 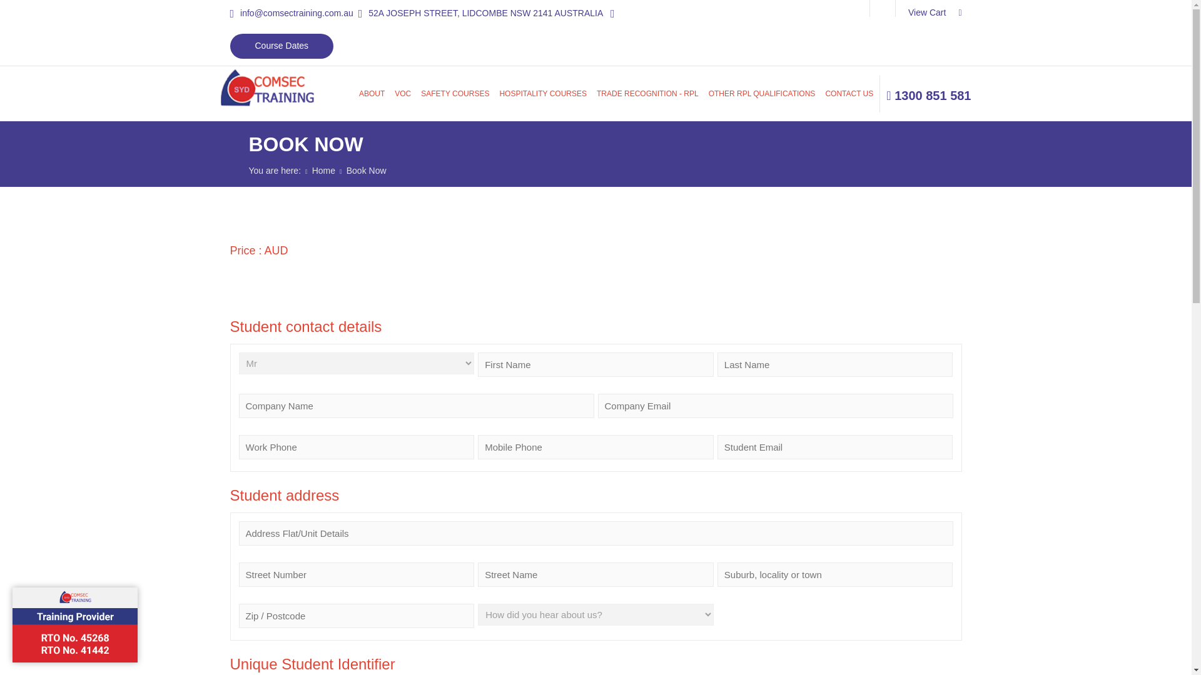 What do you see at coordinates (935, 12) in the screenshot?
I see `View Cart` at bounding box center [935, 12].